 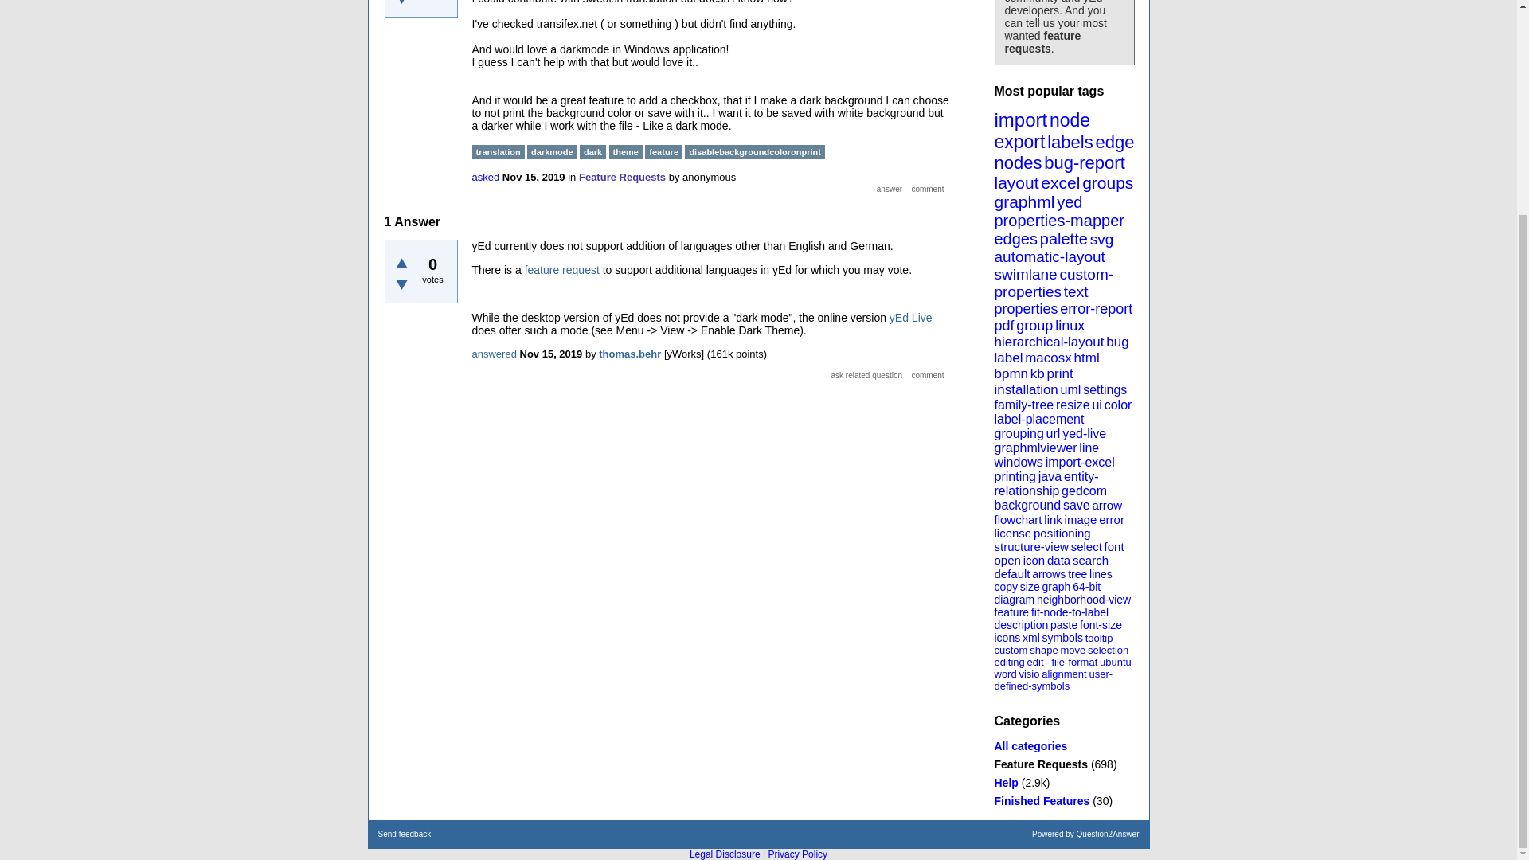 What do you see at coordinates (1085, 162) in the screenshot?
I see `bug-report` at bounding box center [1085, 162].